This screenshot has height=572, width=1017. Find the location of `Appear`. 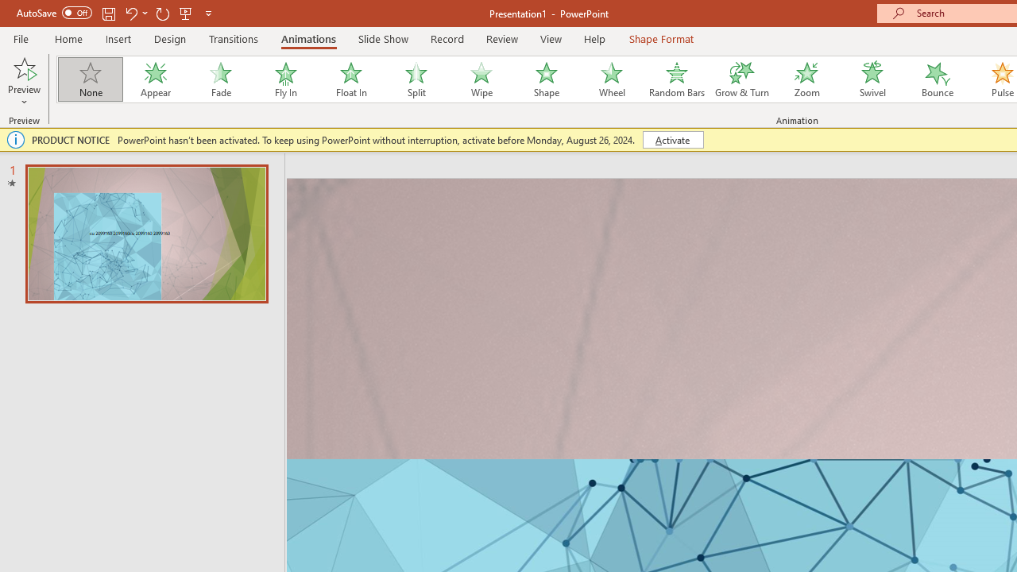

Appear is located at coordinates (155, 79).